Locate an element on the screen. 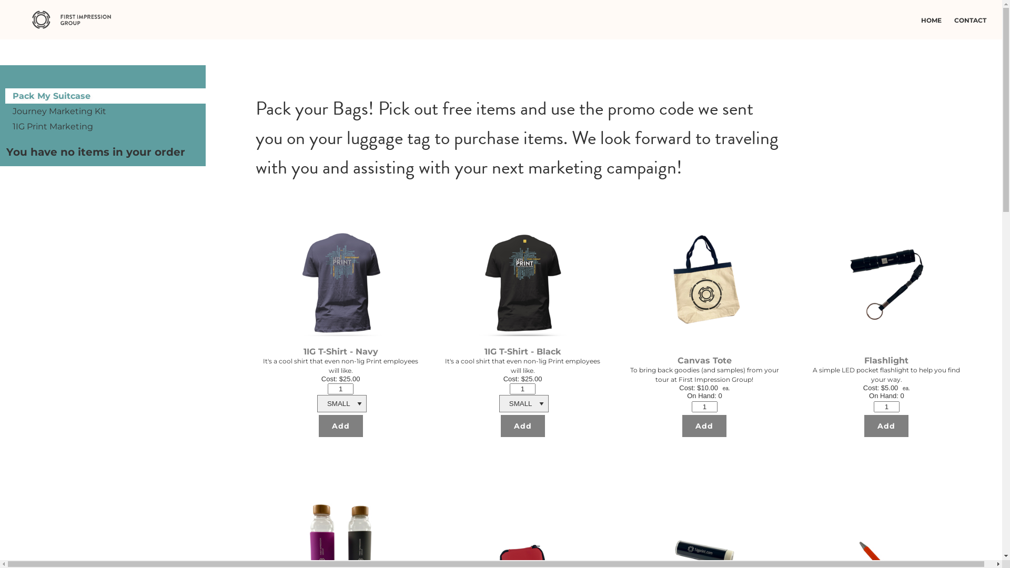  Add is located at coordinates (523, 426).